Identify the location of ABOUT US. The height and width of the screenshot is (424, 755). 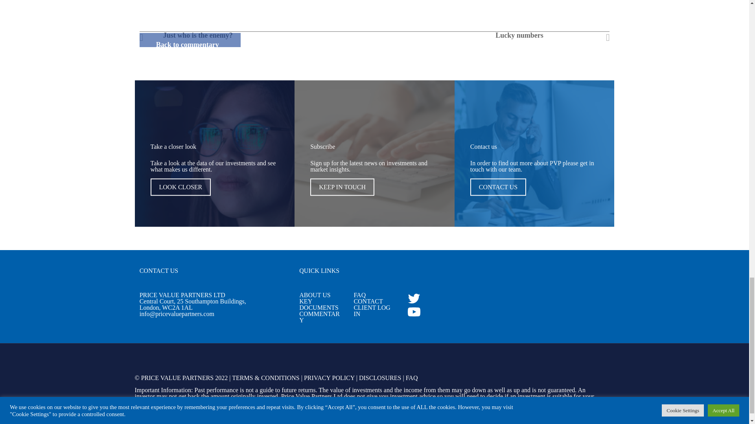
(315, 295).